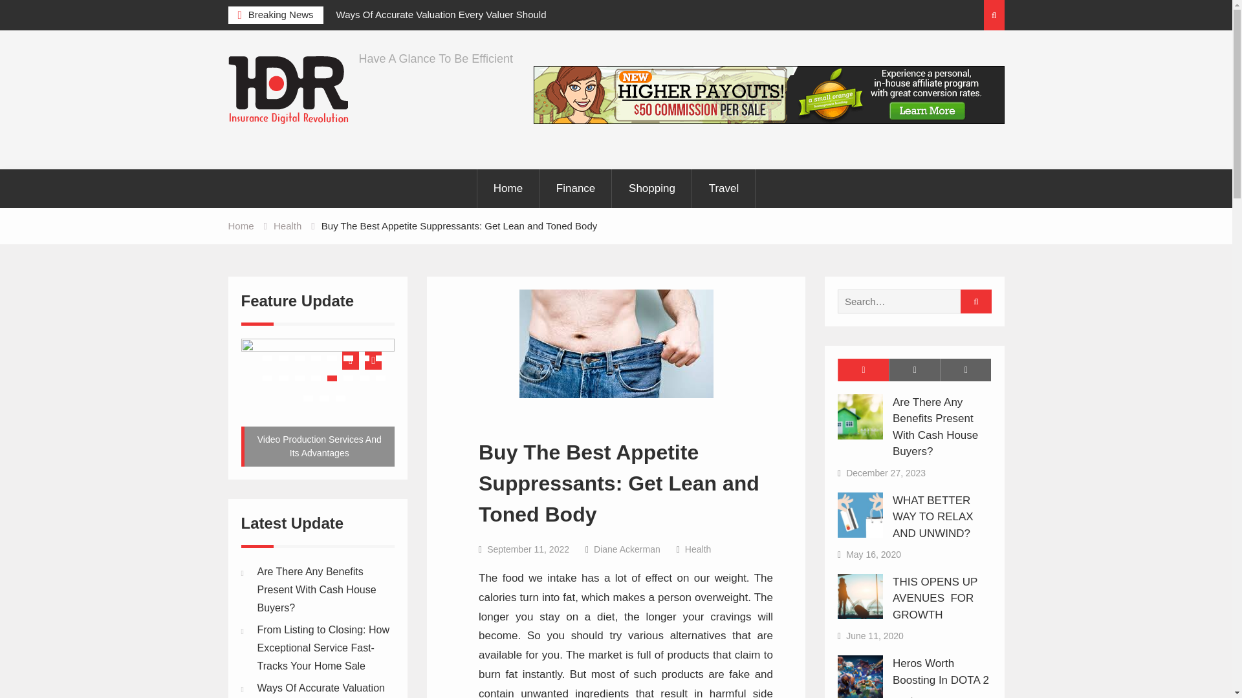  Describe the element at coordinates (911, 301) in the screenshot. I see `Search for:` at that location.